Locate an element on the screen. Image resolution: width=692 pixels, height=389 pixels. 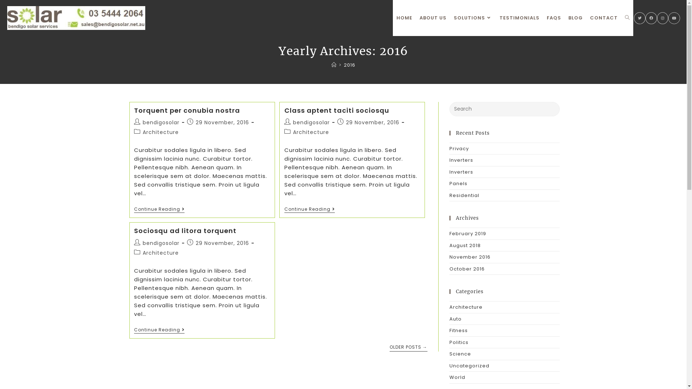
Architecture is located at coordinates (311, 132).